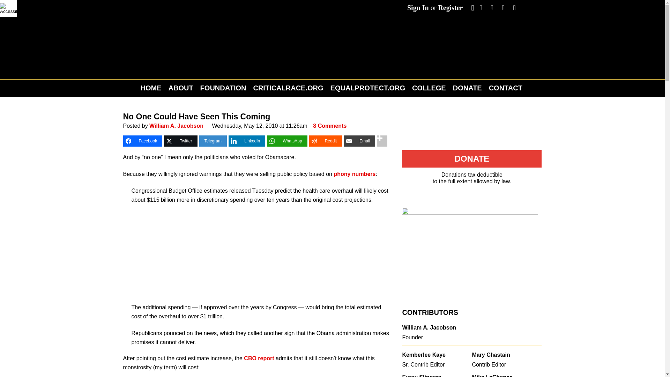 The height and width of the screenshot is (377, 670). Describe the element at coordinates (326, 141) in the screenshot. I see `Share on Reddit` at that location.